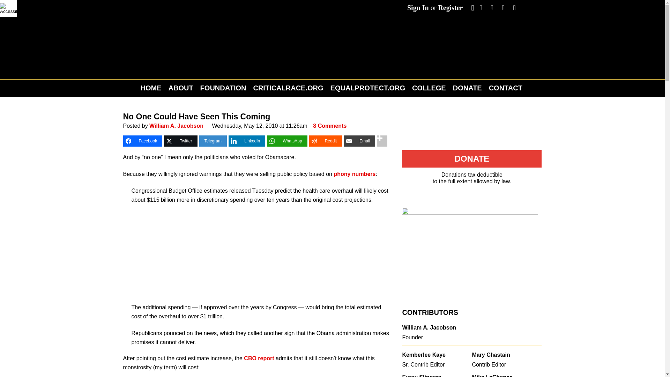 The height and width of the screenshot is (377, 670). Describe the element at coordinates (326, 141) in the screenshot. I see `Share on Reddit` at that location.